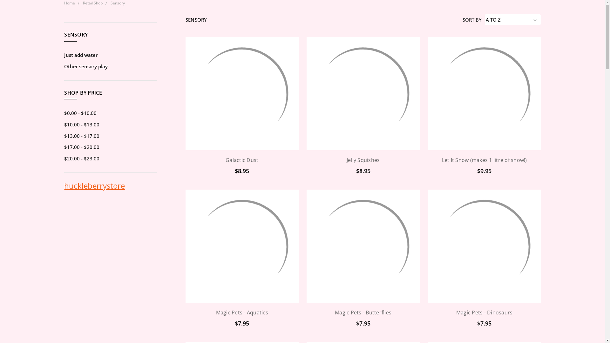 The height and width of the screenshot is (343, 610). Describe the element at coordinates (70, 3) in the screenshot. I see `Home` at that location.